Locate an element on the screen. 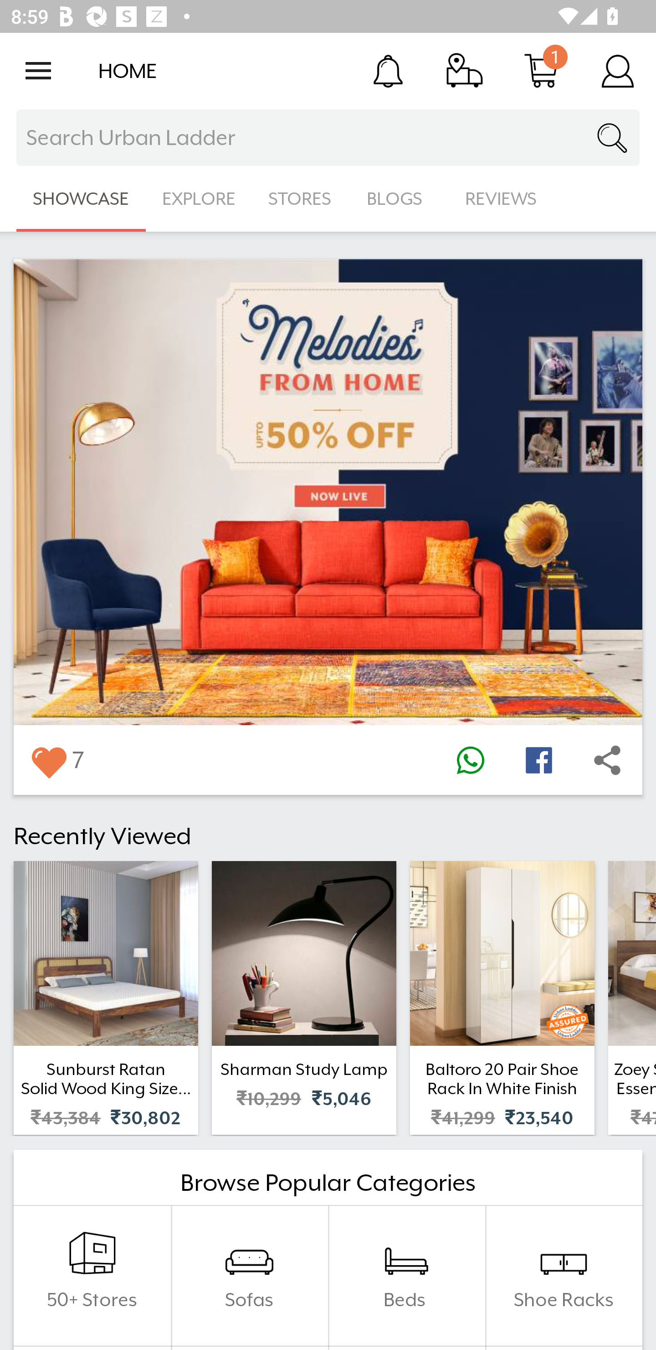   is located at coordinates (470, 760).